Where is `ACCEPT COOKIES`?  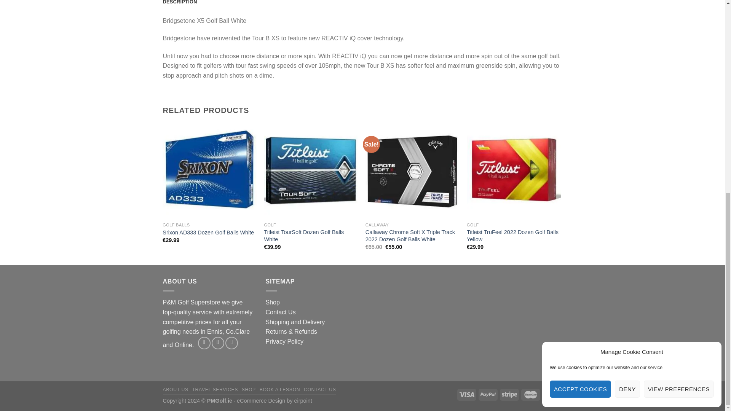 ACCEPT COOKIES is located at coordinates (580, 26).